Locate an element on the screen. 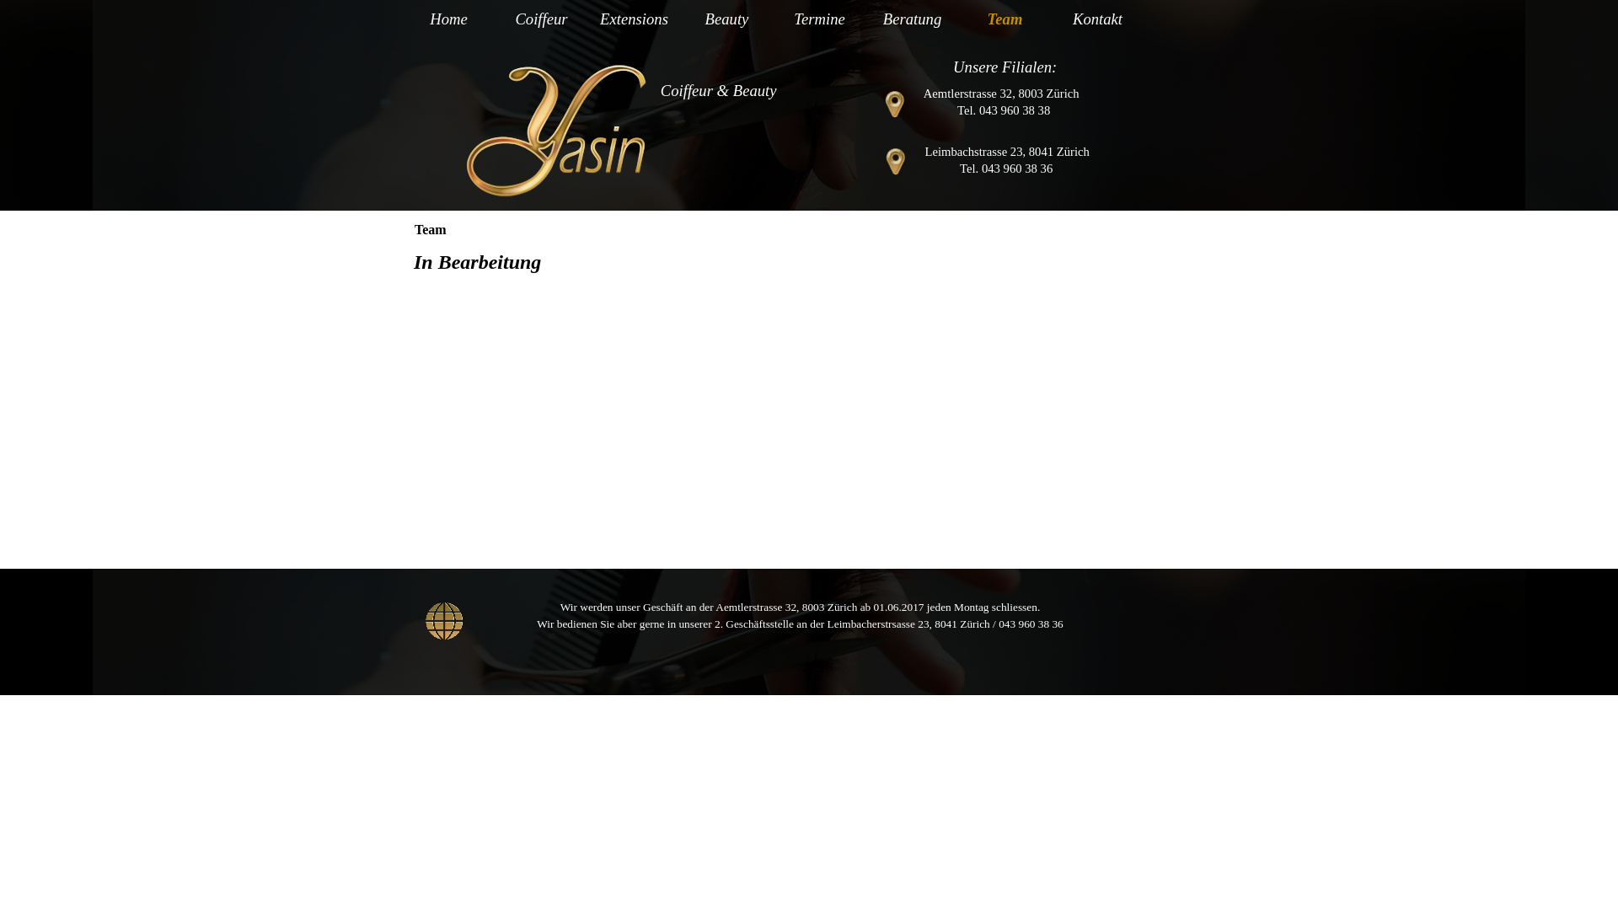  Extensions is located at coordinates (636, 19).